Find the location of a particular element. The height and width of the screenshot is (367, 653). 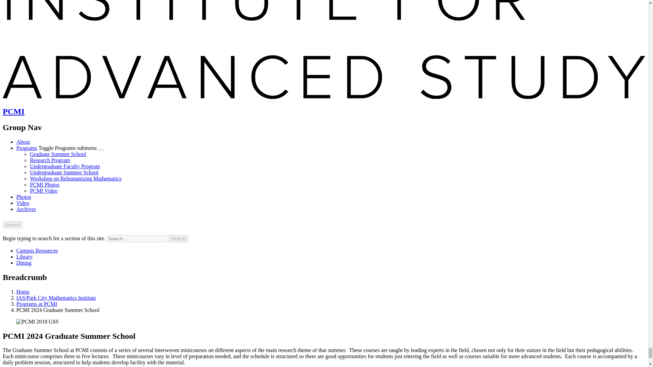

Programs at PCMI is located at coordinates (37, 304).